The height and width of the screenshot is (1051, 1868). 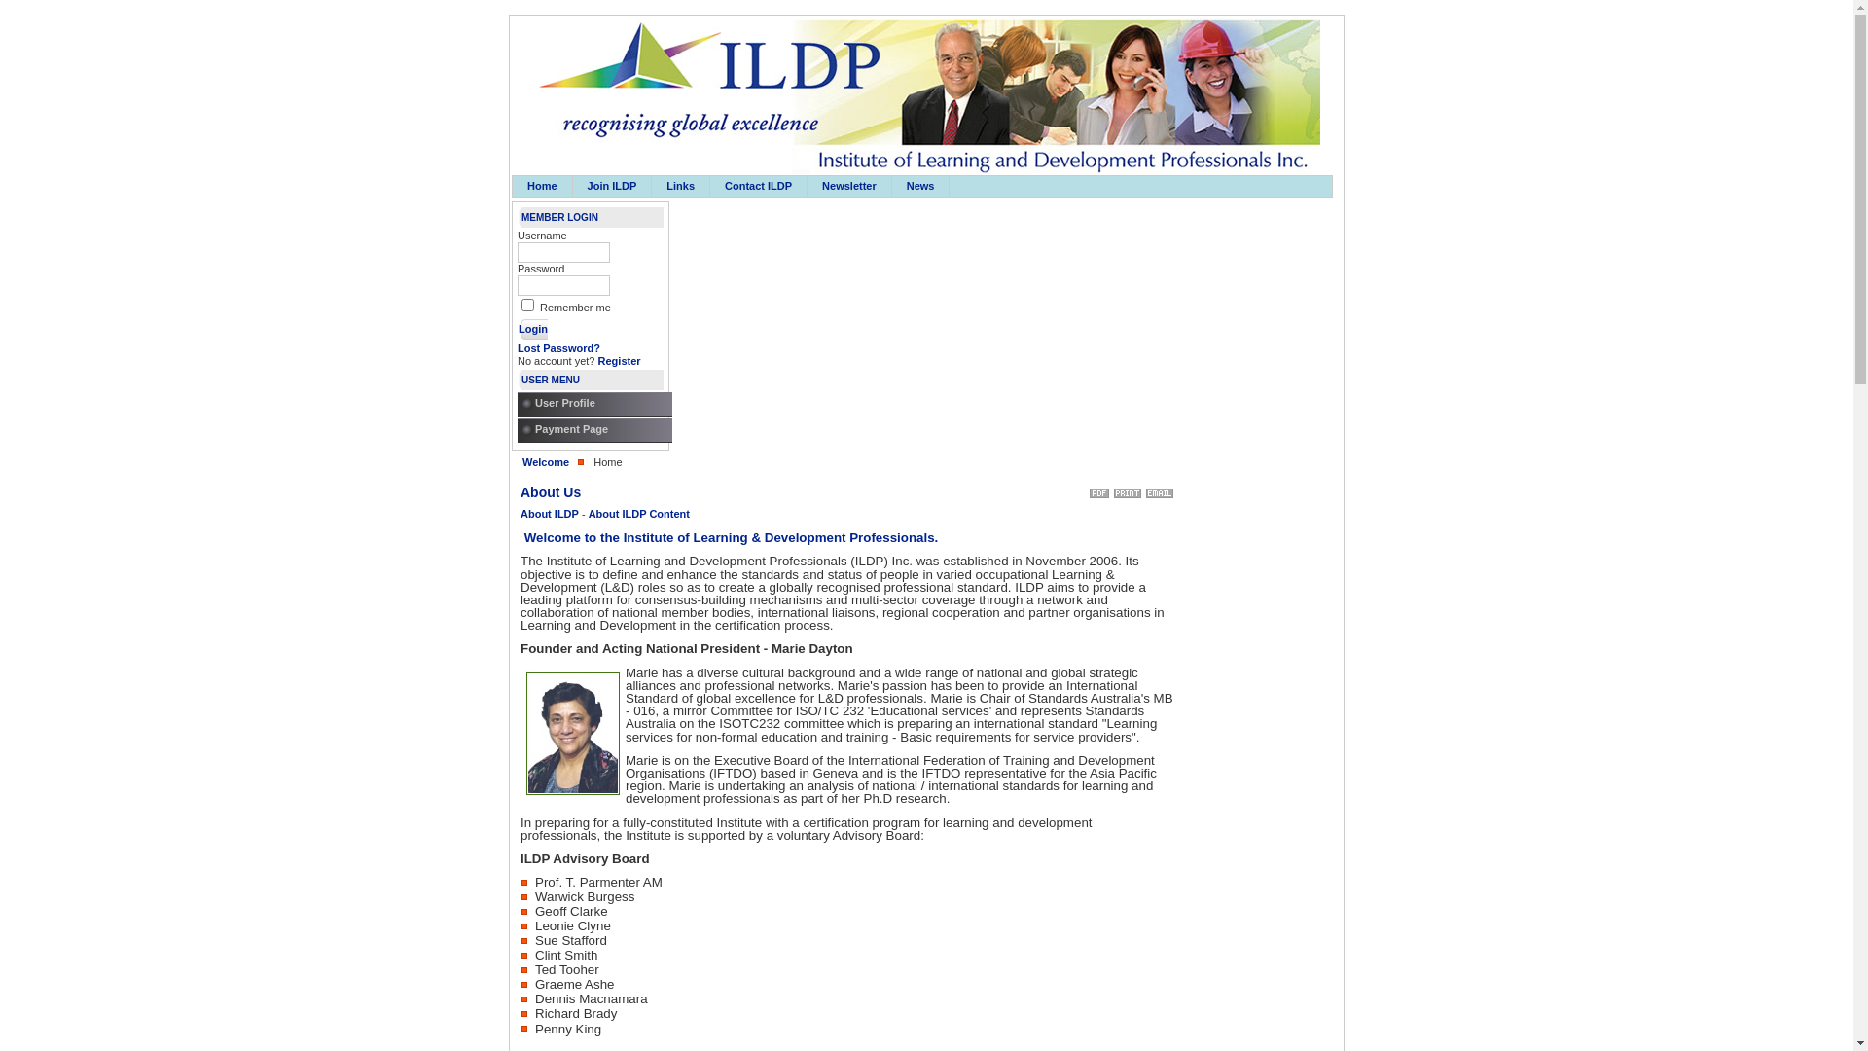 What do you see at coordinates (533, 329) in the screenshot?
I see `Login` at bounding box center [533, 329].